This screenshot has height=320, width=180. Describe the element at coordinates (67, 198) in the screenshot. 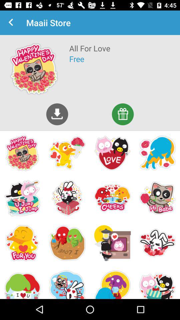

I see `click on the  second row second image` at that location.